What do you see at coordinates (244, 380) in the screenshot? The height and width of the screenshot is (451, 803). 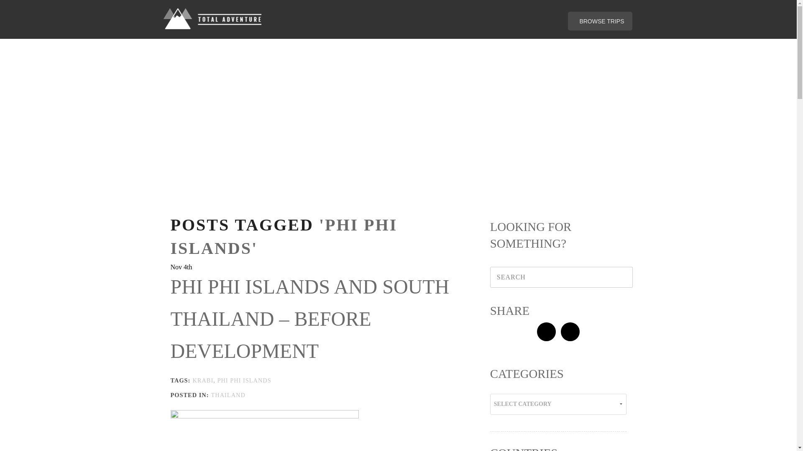 I see `PHI PHI ISLANDS` at bounding box center [244, 380].